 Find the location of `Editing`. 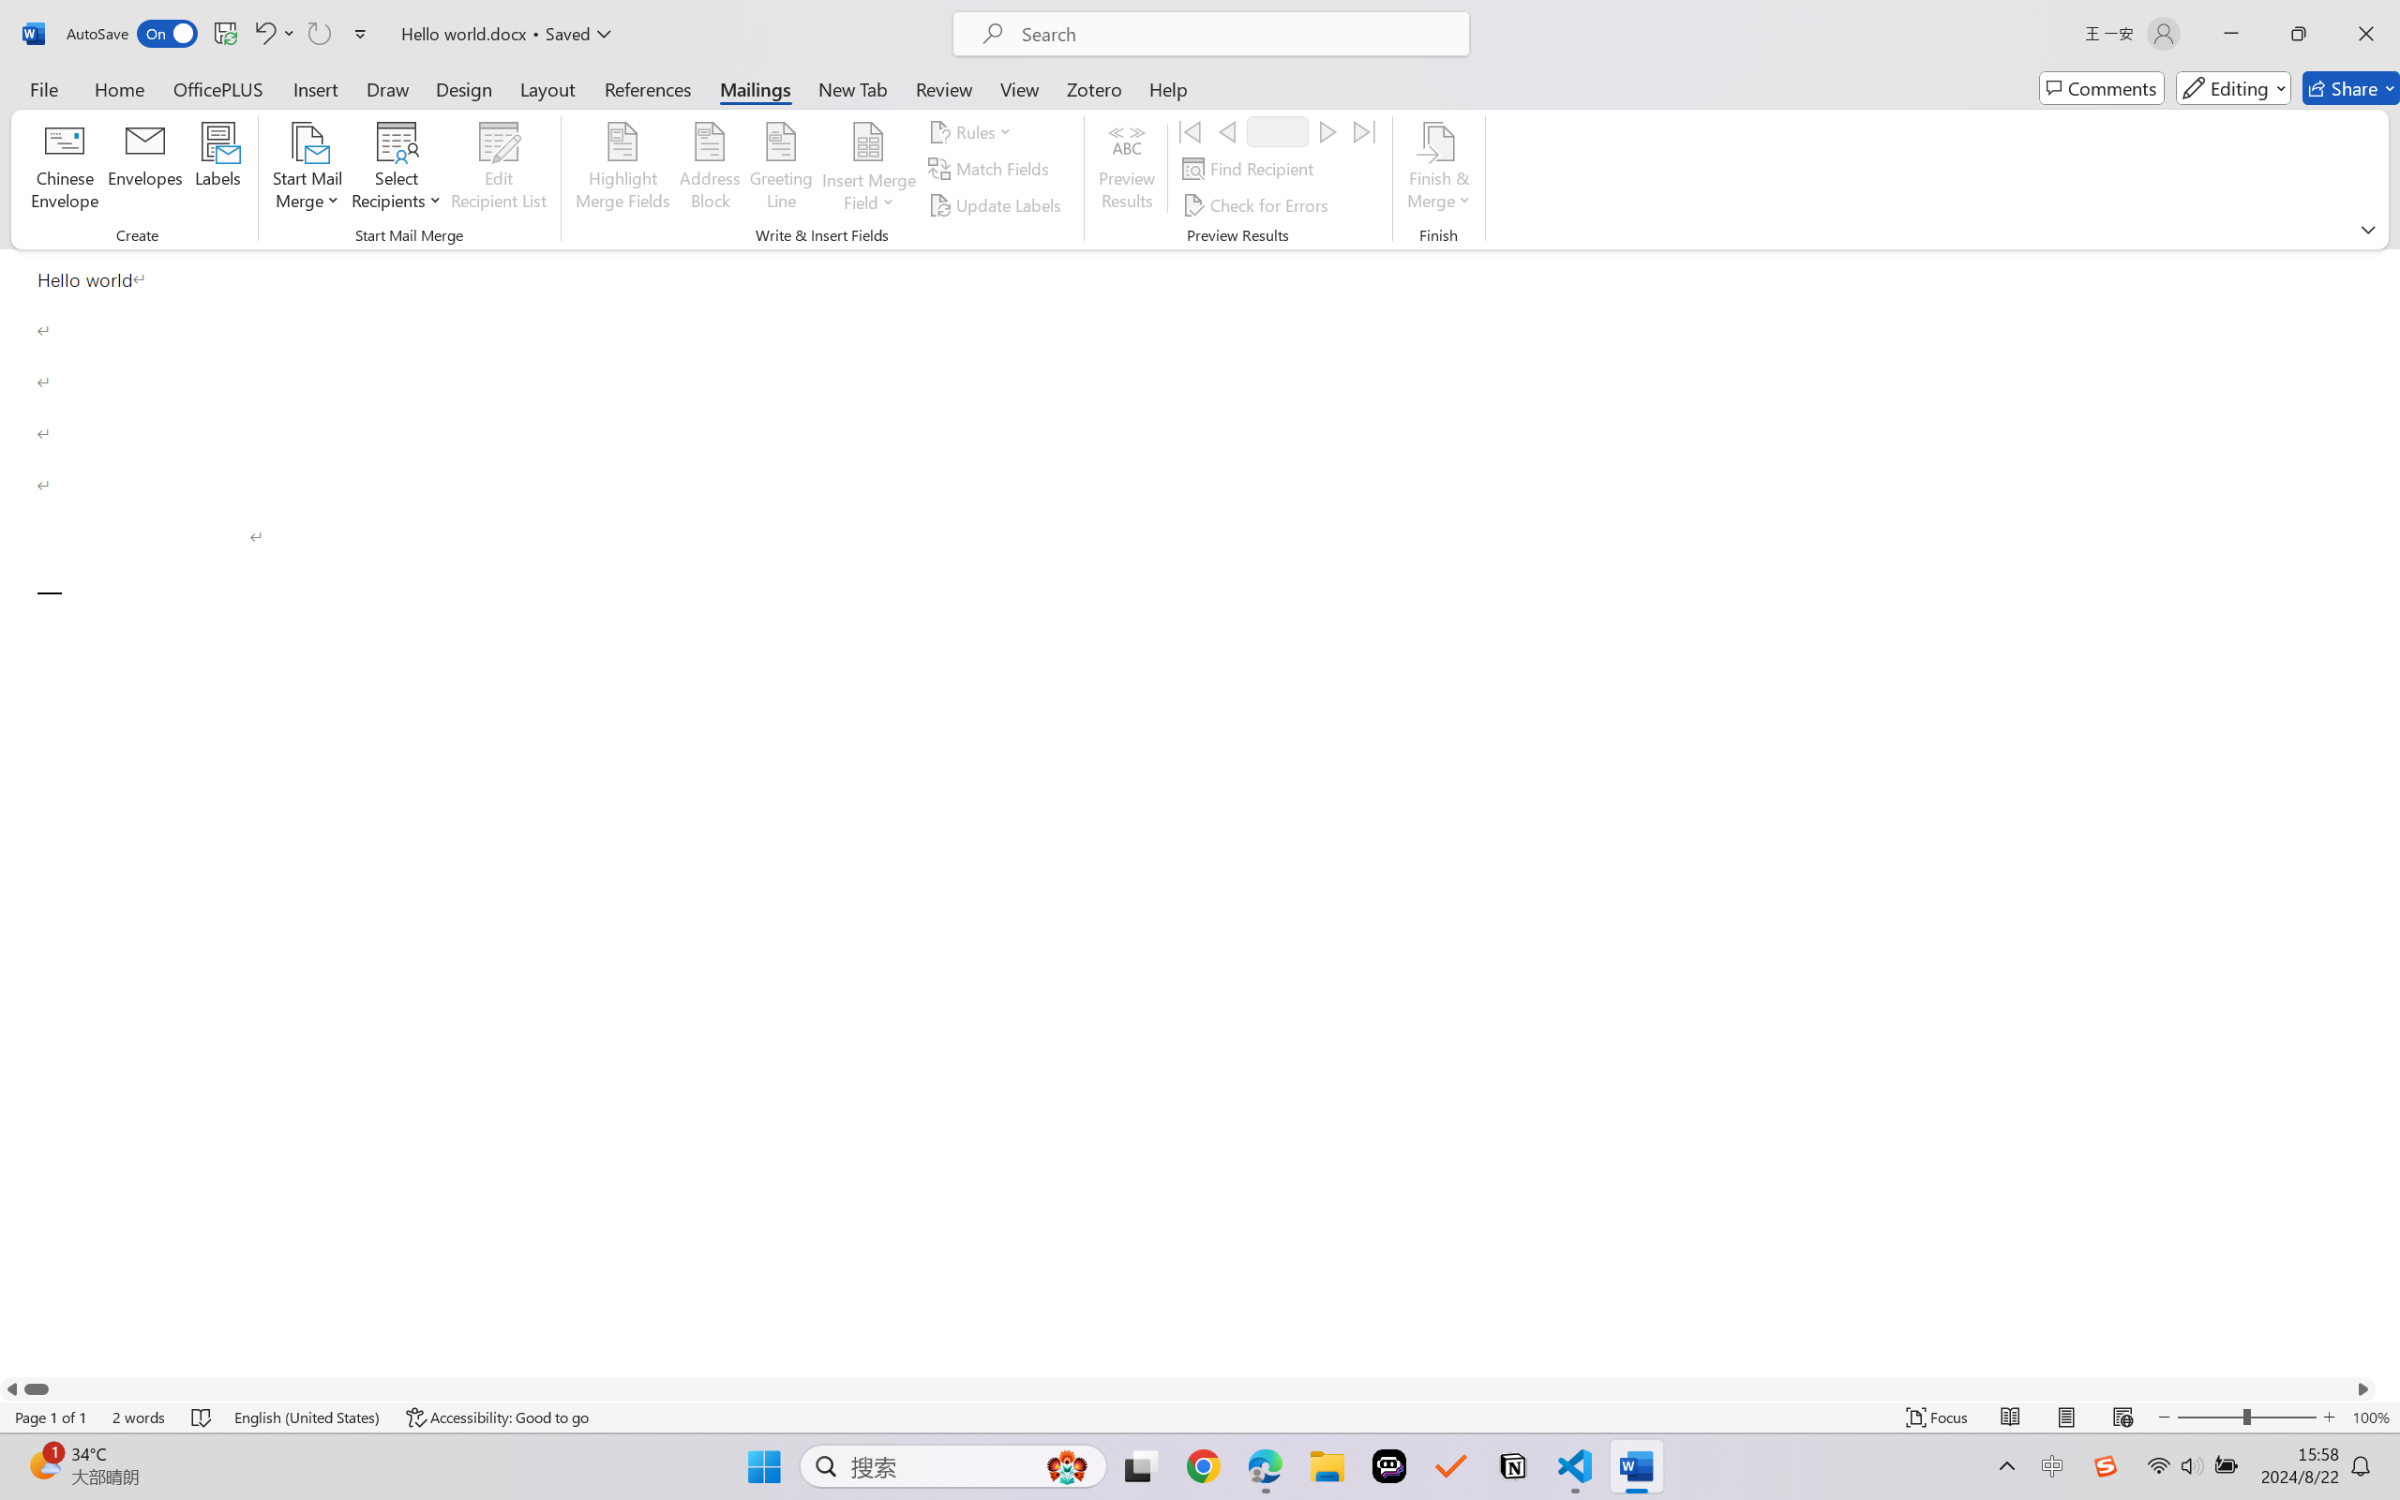

Editing is located at coordinates (2233, 88).